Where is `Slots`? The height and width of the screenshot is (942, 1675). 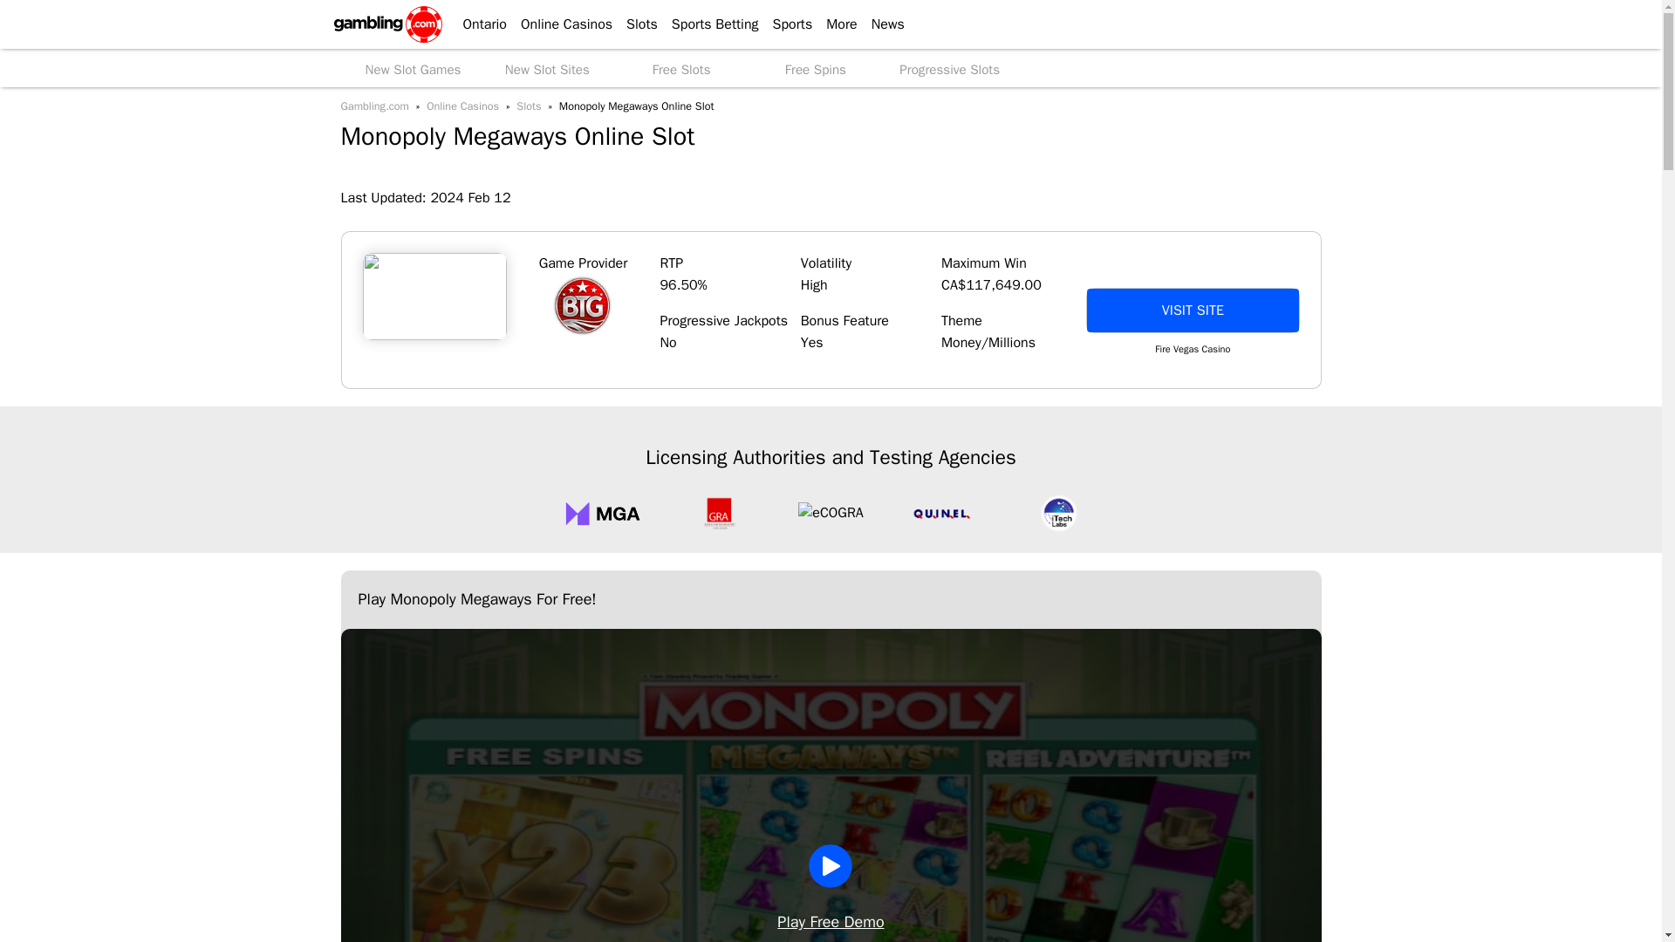 Slots is located at coordinates (635, 24).